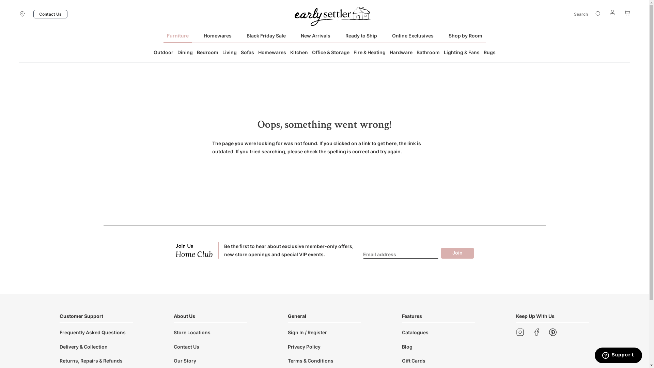  Describe the element at coordinates (93, 333) in the screenshot. I see `Frequently Asked Questions` at that location.